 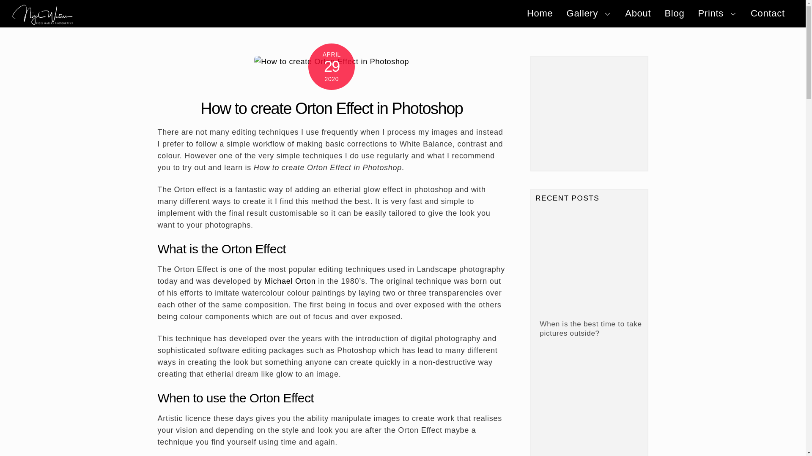 What do you see at coordinates (674, 14) in the screenshot?
I see `Blog` at bounding box center [674, 14].